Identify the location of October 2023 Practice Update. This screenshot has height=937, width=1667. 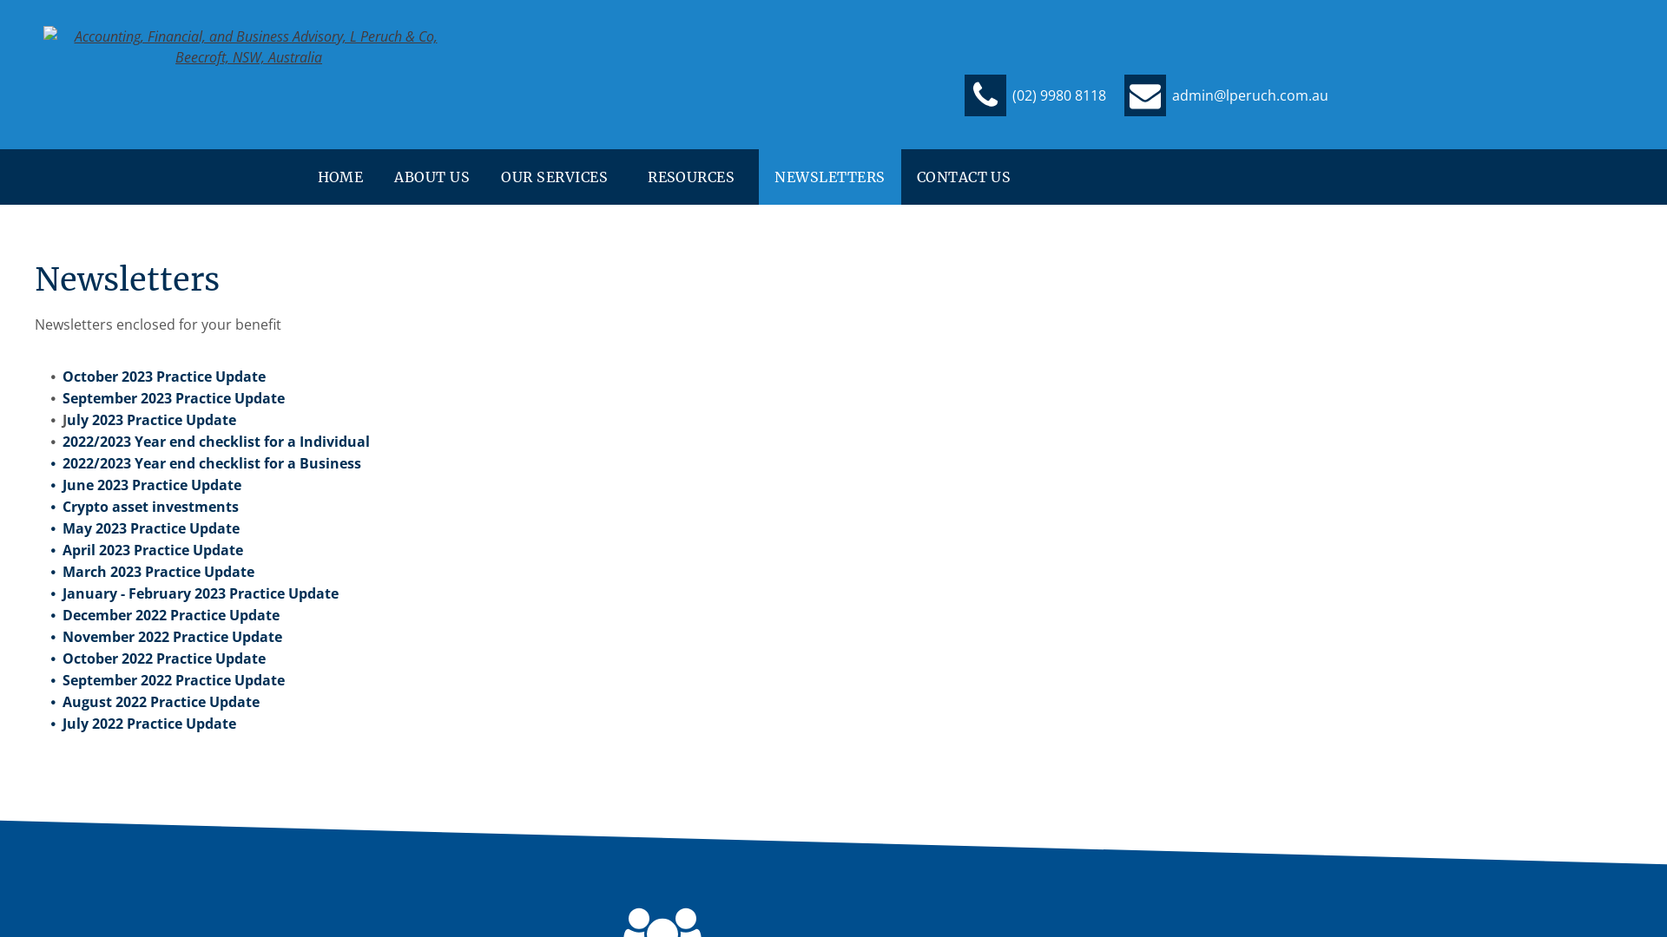
(164, 377).